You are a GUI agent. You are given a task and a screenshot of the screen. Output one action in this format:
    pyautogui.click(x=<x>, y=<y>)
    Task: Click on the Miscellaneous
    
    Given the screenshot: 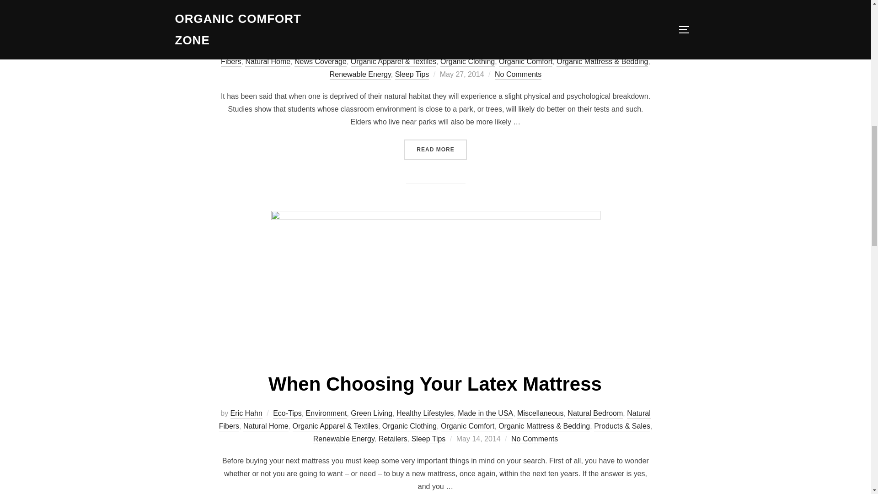 What is the action you would take?
    pyautogui.click(x=540, y=49)
    